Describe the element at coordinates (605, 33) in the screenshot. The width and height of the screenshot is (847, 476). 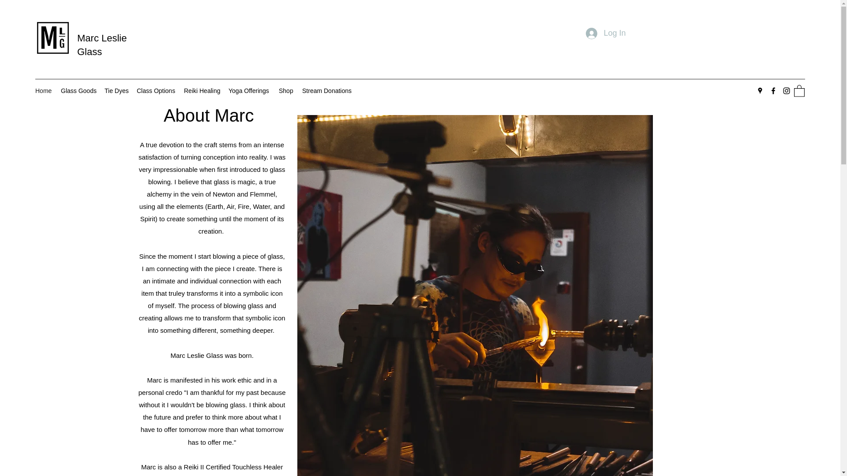
I see `Log In` at that location.